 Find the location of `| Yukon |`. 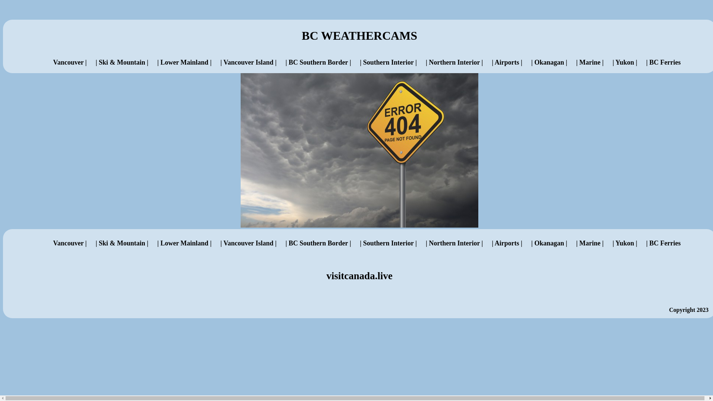

| Yukon | is located at coordinates (625, 243).